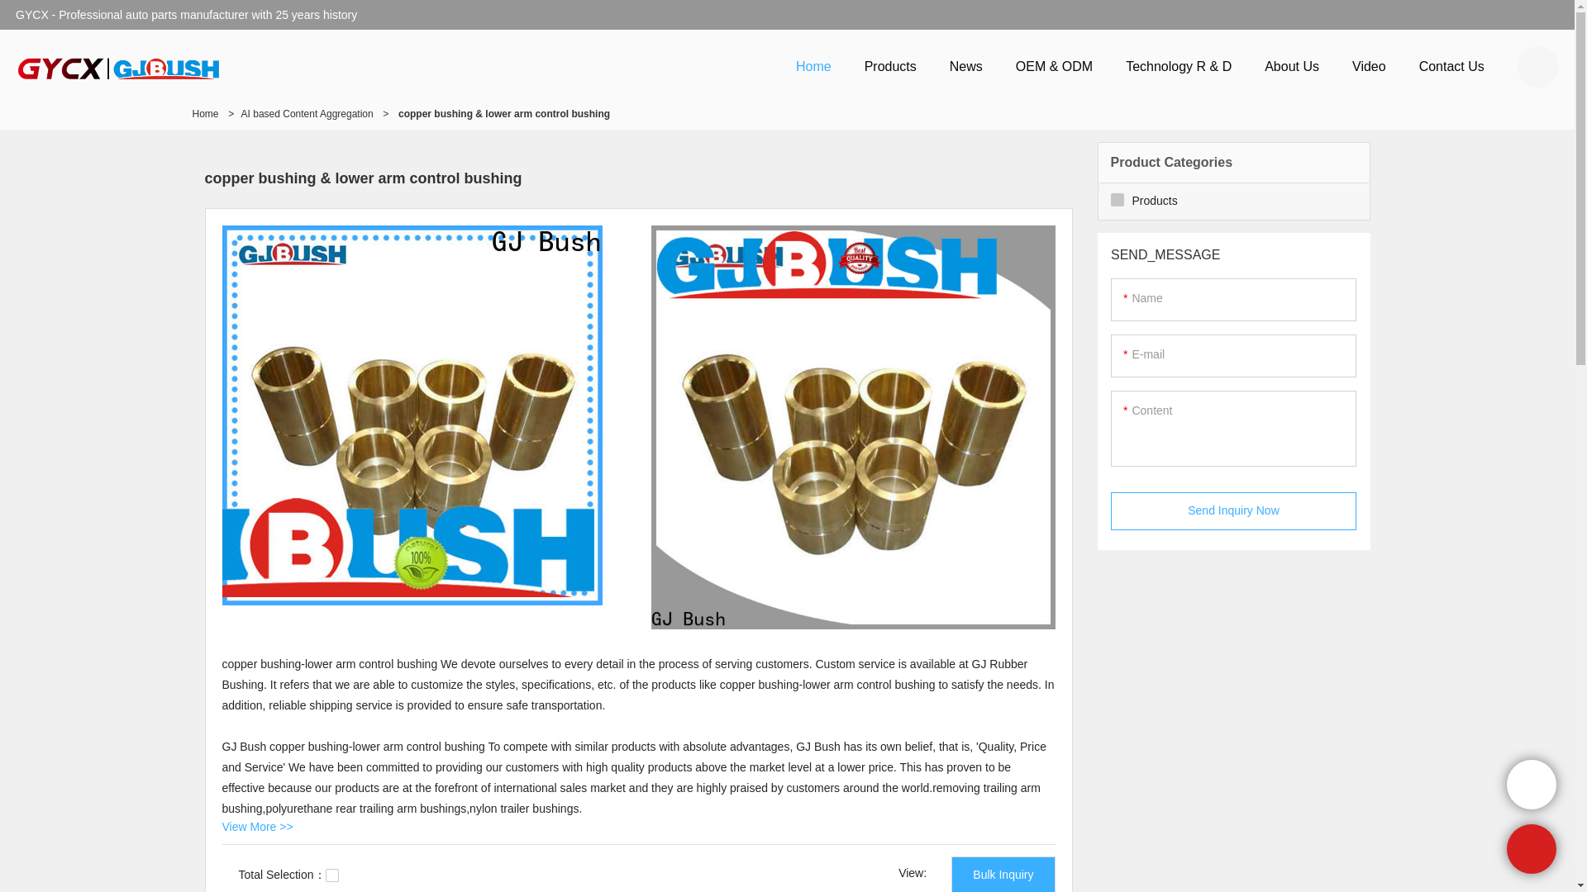 This screenshot has height=892, width=1587. Describe the element at coordinates (1291, 66) in the screenshot. I see `About Us` at that location.